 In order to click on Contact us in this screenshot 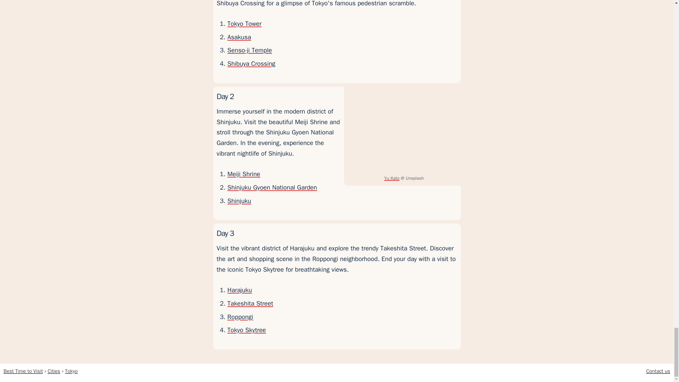, I will do `click(658, 371)`.